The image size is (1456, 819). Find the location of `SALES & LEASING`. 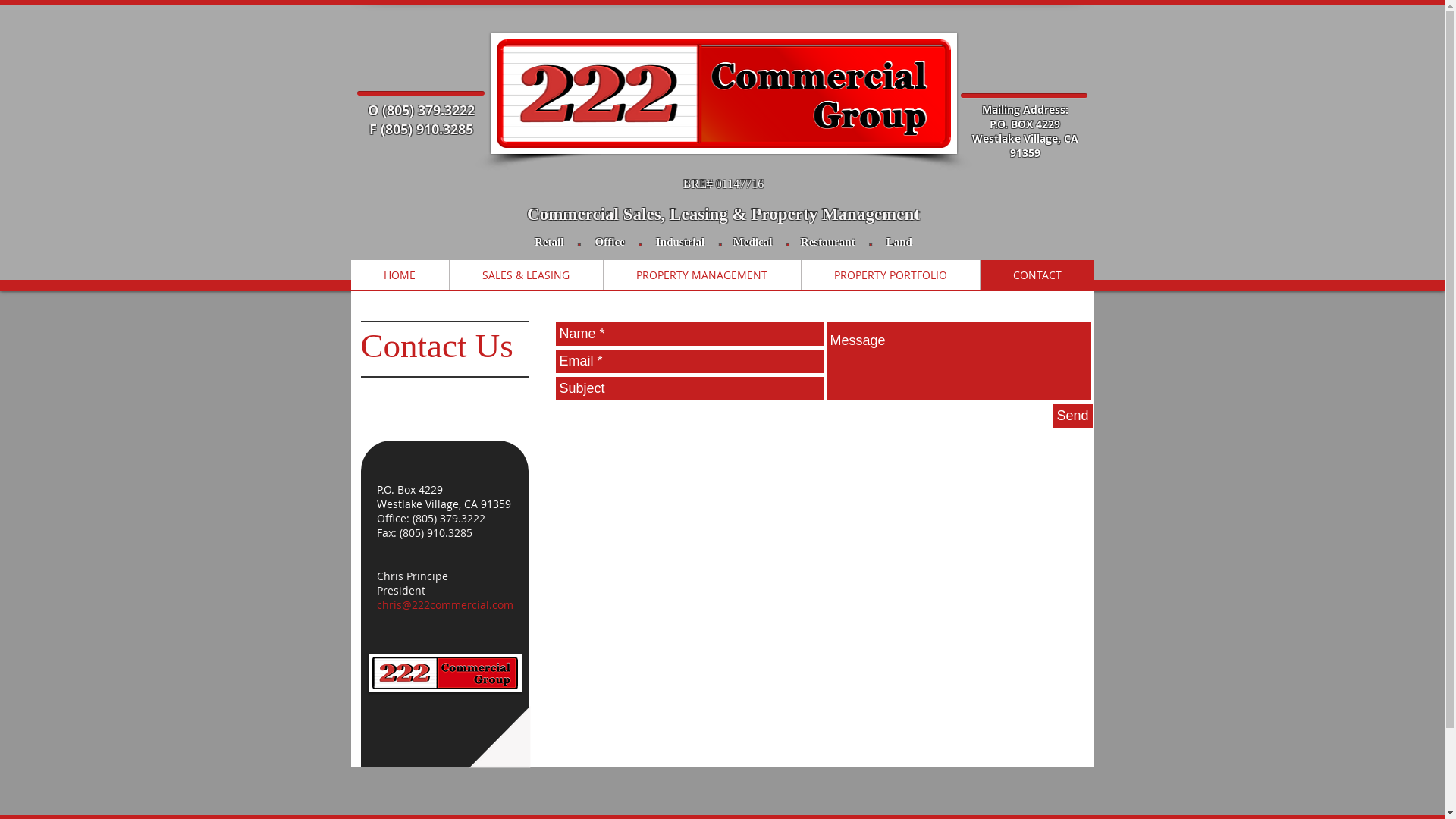

SALES & LEASING is located at coordinates (526, 275).